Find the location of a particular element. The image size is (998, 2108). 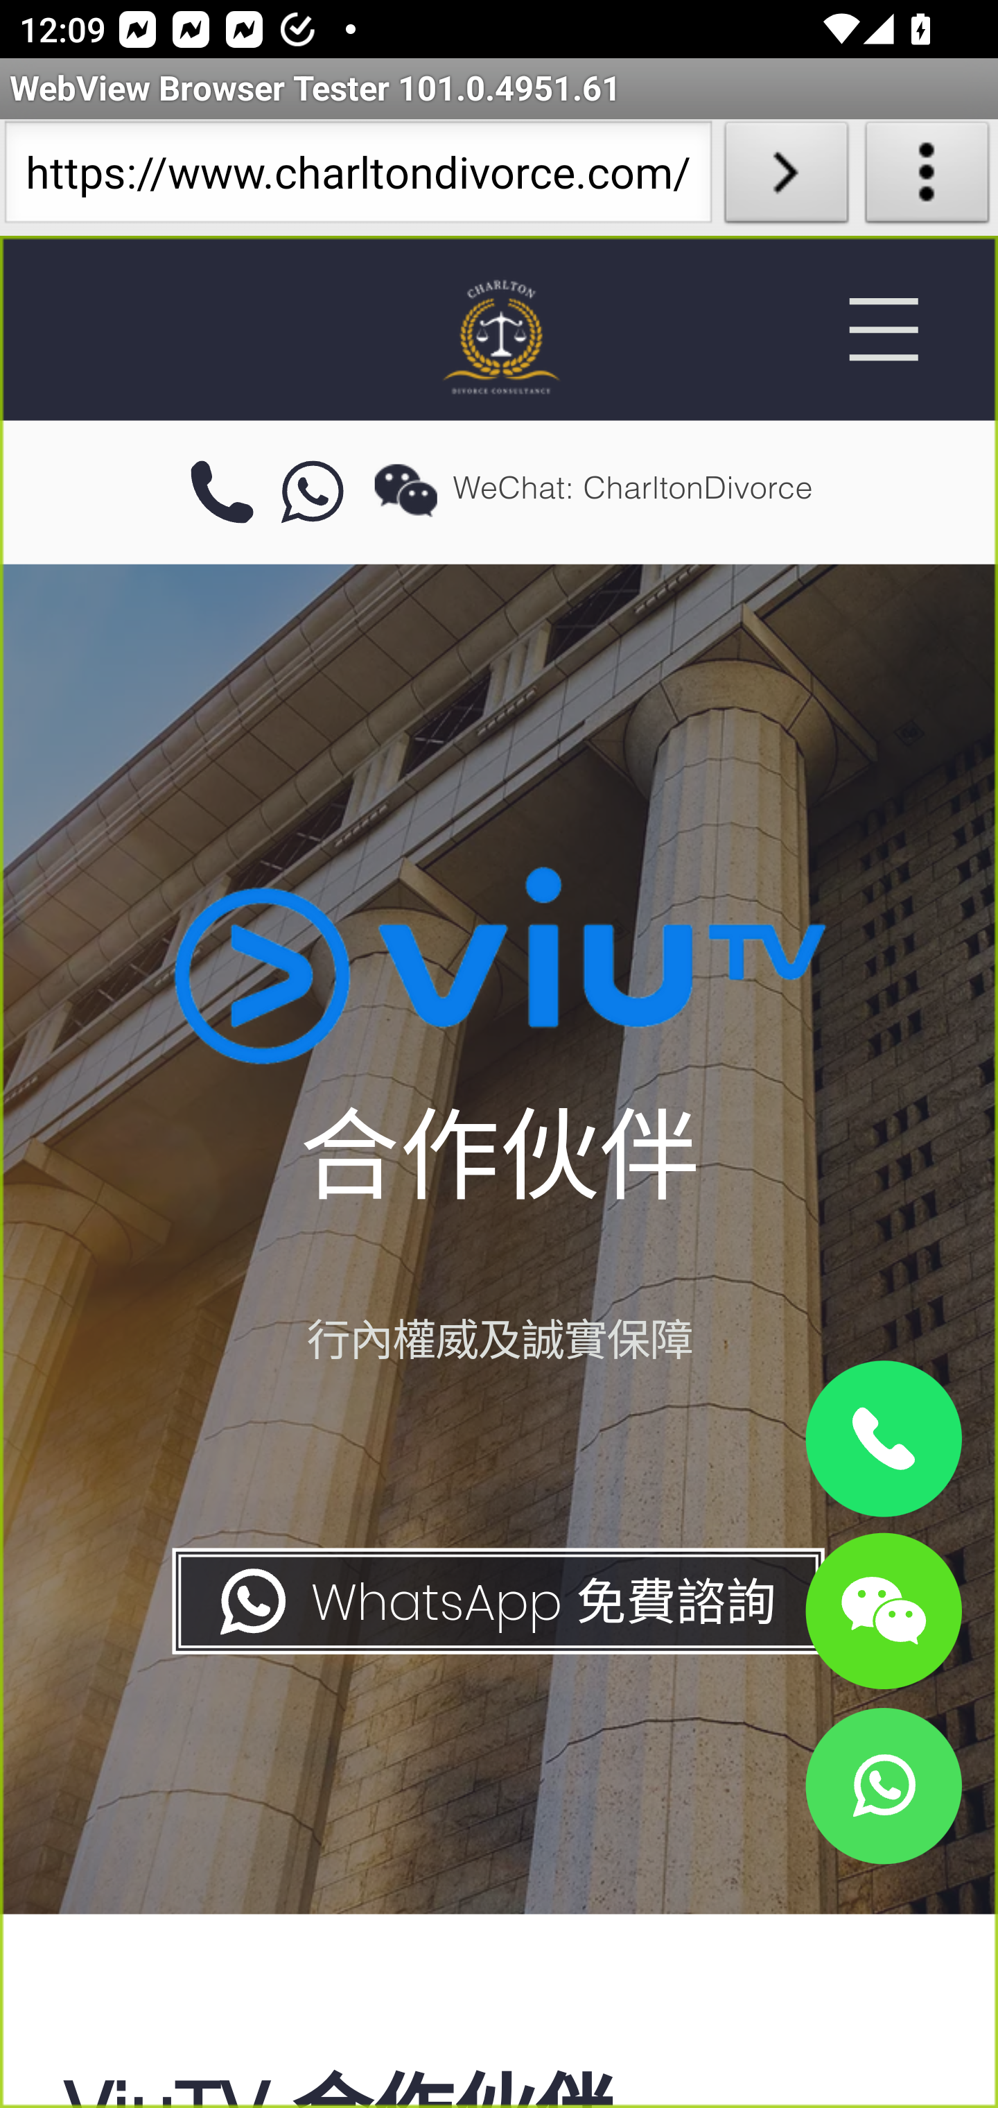

o7rumn is located at coordinates (313, 493).